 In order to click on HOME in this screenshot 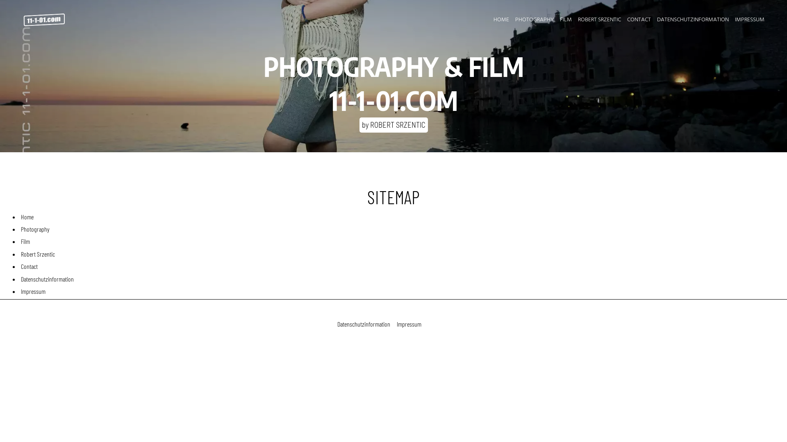, I will do `click(502, 20)`.